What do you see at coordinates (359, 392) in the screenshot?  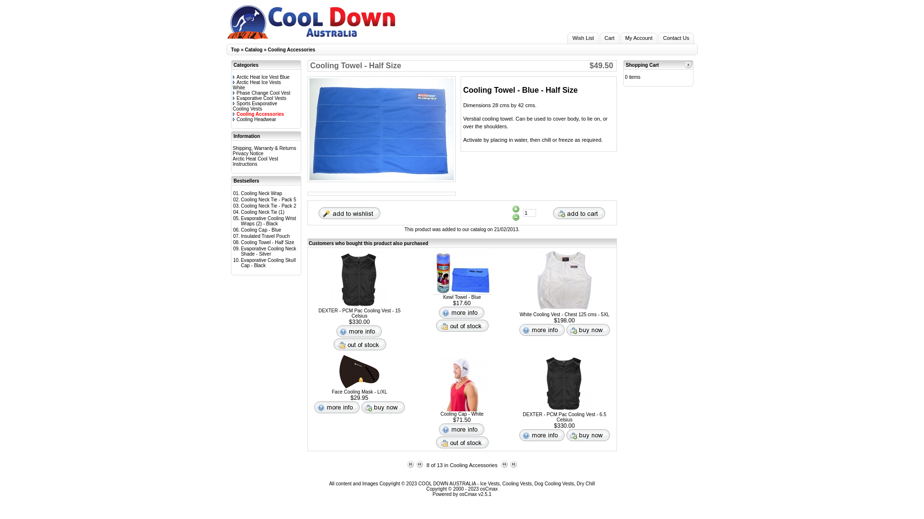 I see `Face Cooling Mask - L/XL` at bounding box center [359, 392].